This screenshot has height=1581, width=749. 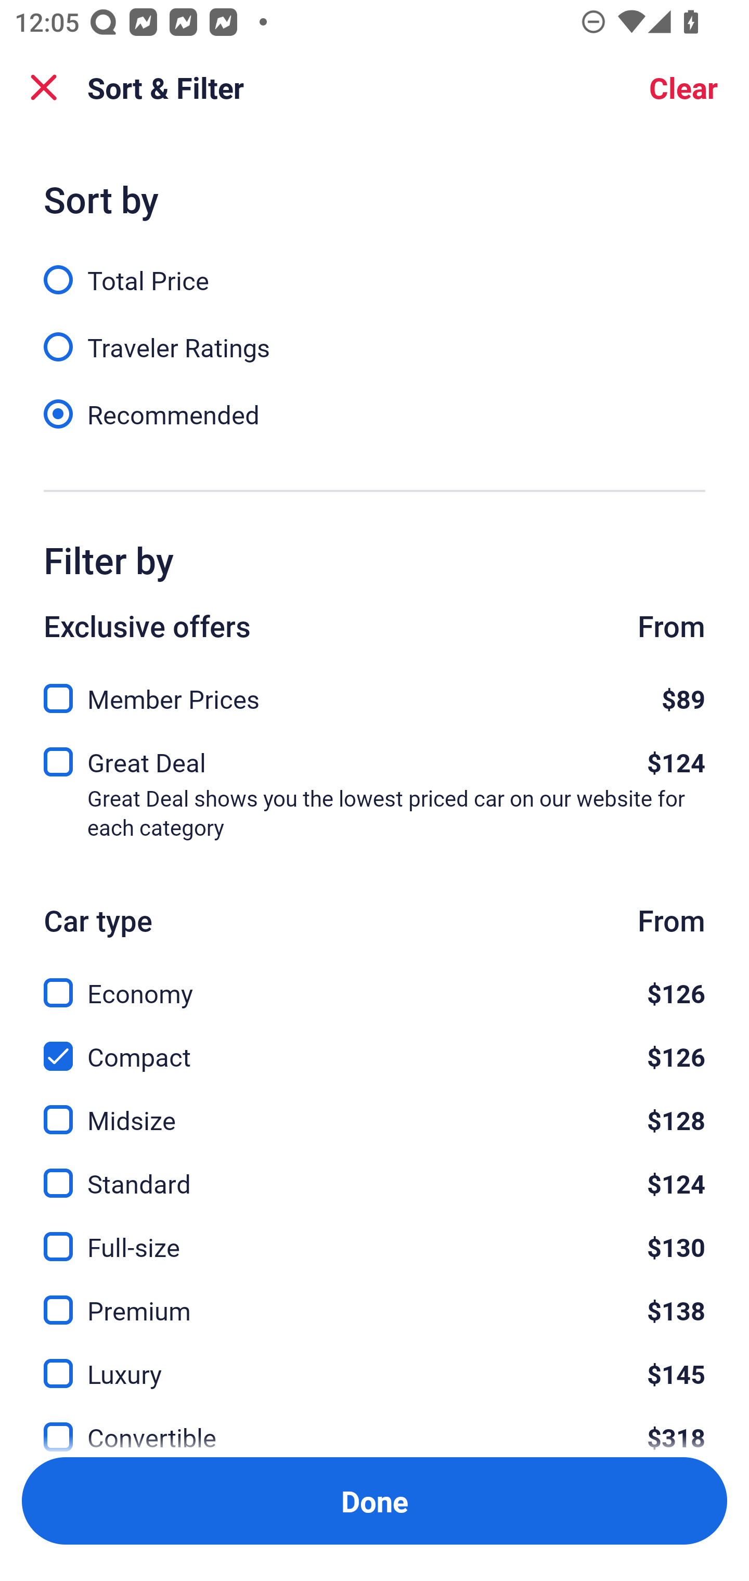 What do you see at coordinates (374, 1108) in the screenshot?
I see `Midsize, $128 Midsize $128` at bounding box center [374, 1108].